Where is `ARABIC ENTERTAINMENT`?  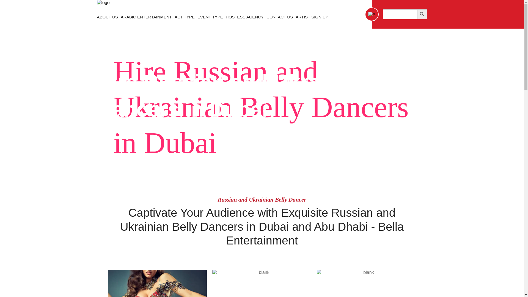
ARABIC ENTERTAINMENT is located at coordinates (146, 17).